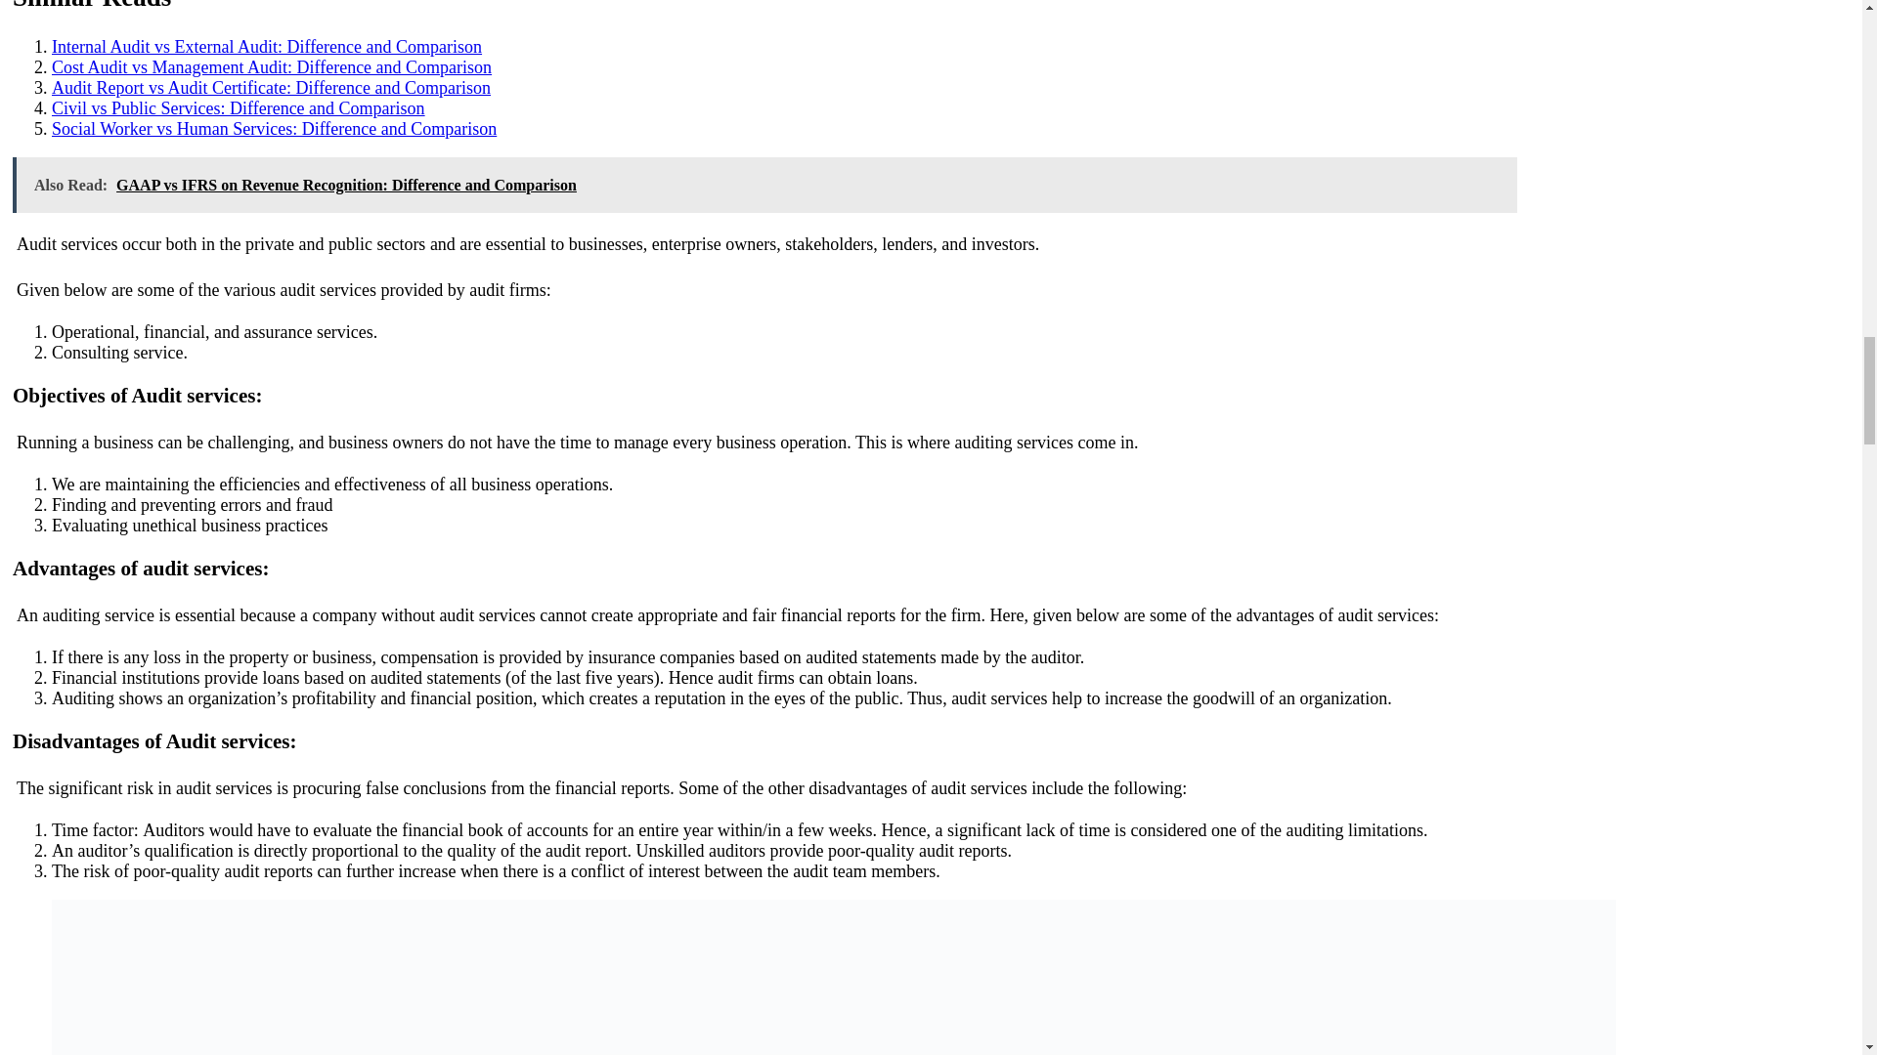 The height and width of the screenshot is (1055, 1877). I want to click on Internal Audit vs External Audit: Difference and Comparison, so click(267, 47).